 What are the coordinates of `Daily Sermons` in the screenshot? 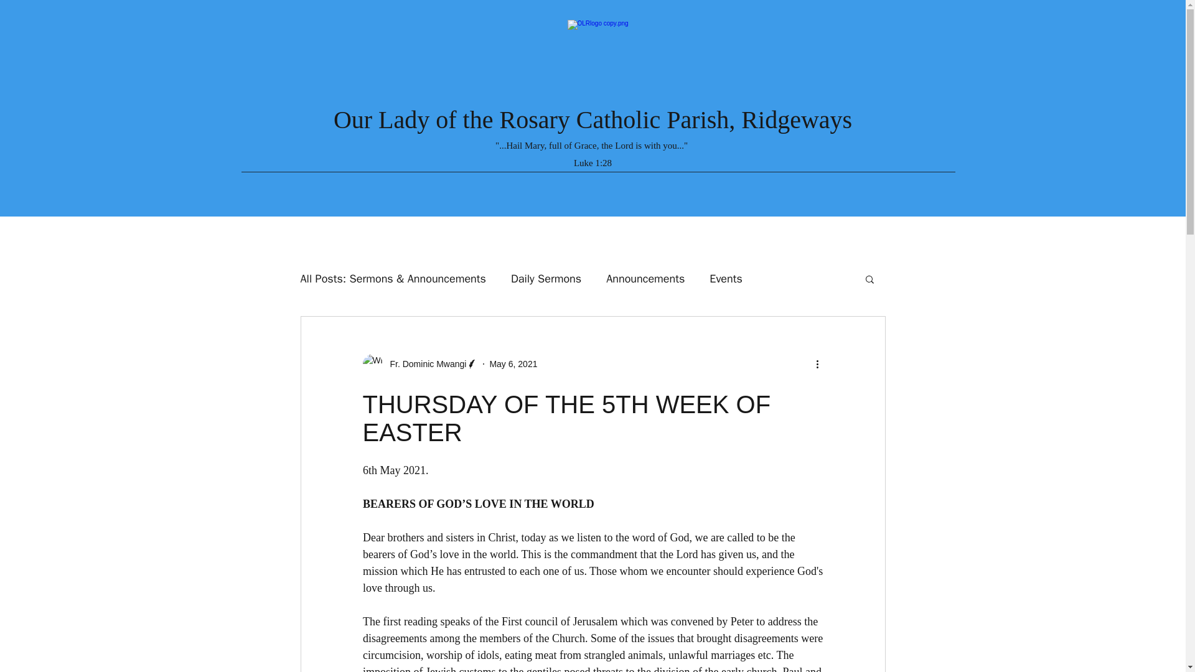 It's located at (546, 279).